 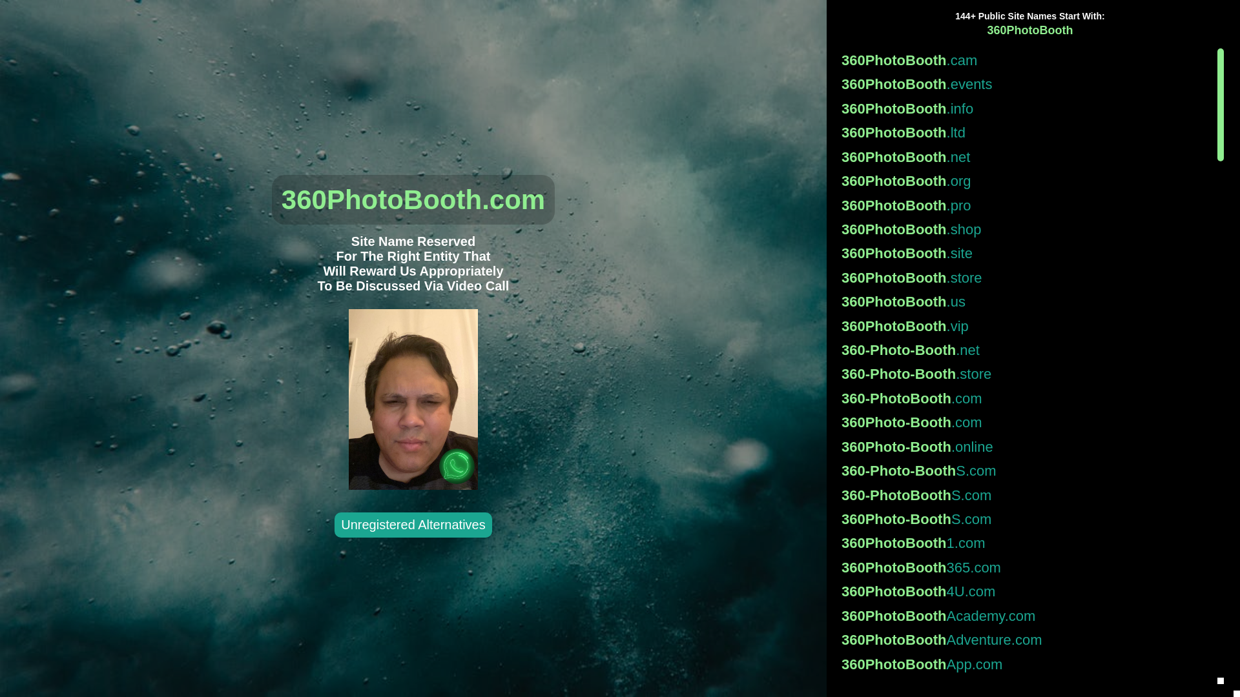 What do you see at coordinates (1027, 447) in the screenshot?
I see `360Photo-Booth.online` at bounding box center [1027, 447].